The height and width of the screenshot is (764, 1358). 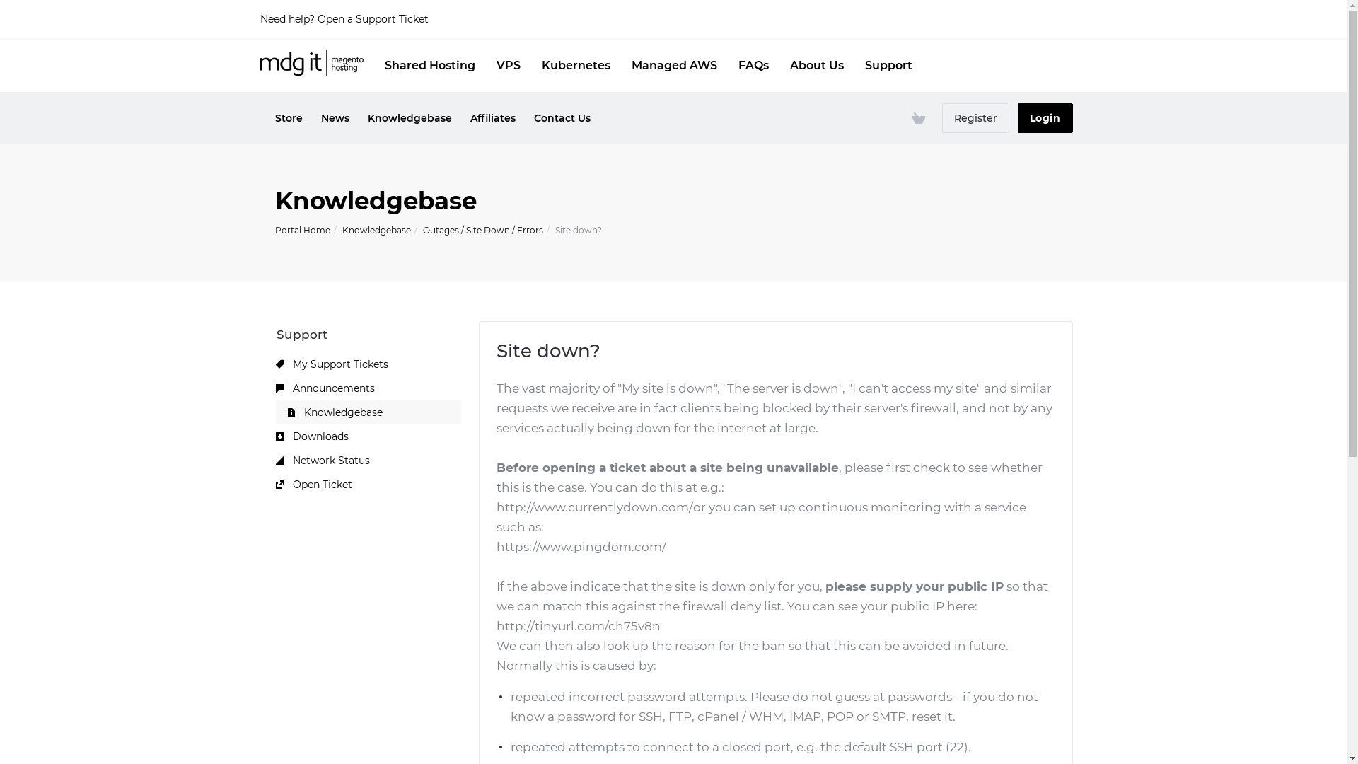 I want to click on VPS, so click(x=509, y=66).